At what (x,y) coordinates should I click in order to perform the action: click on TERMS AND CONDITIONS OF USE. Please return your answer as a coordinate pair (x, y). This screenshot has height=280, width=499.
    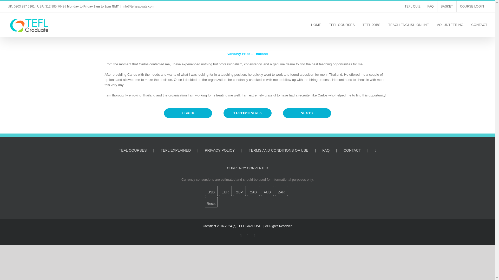
    Looking at the image, I should click on (285, 150).